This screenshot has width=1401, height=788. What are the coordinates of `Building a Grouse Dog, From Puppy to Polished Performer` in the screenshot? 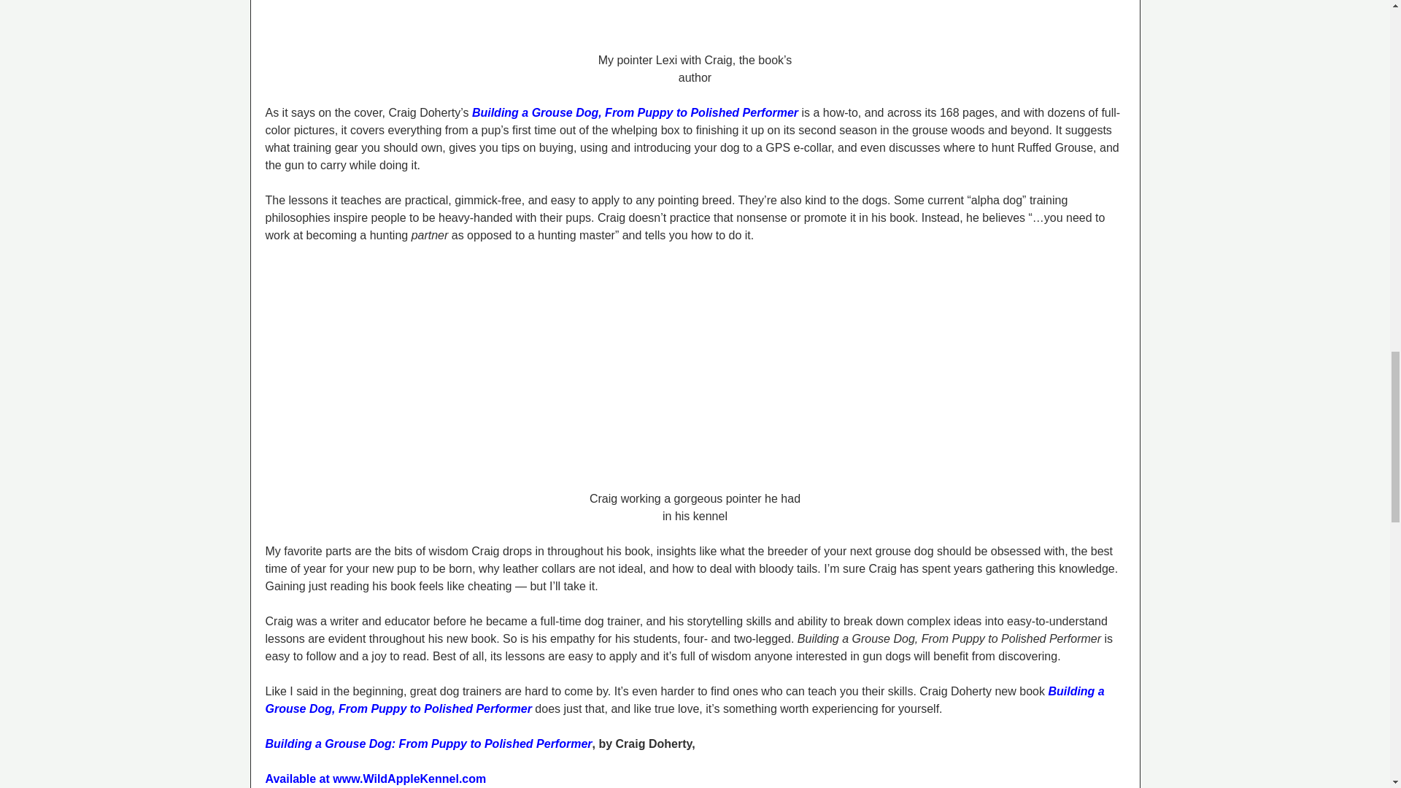 It's located at (685, 699).